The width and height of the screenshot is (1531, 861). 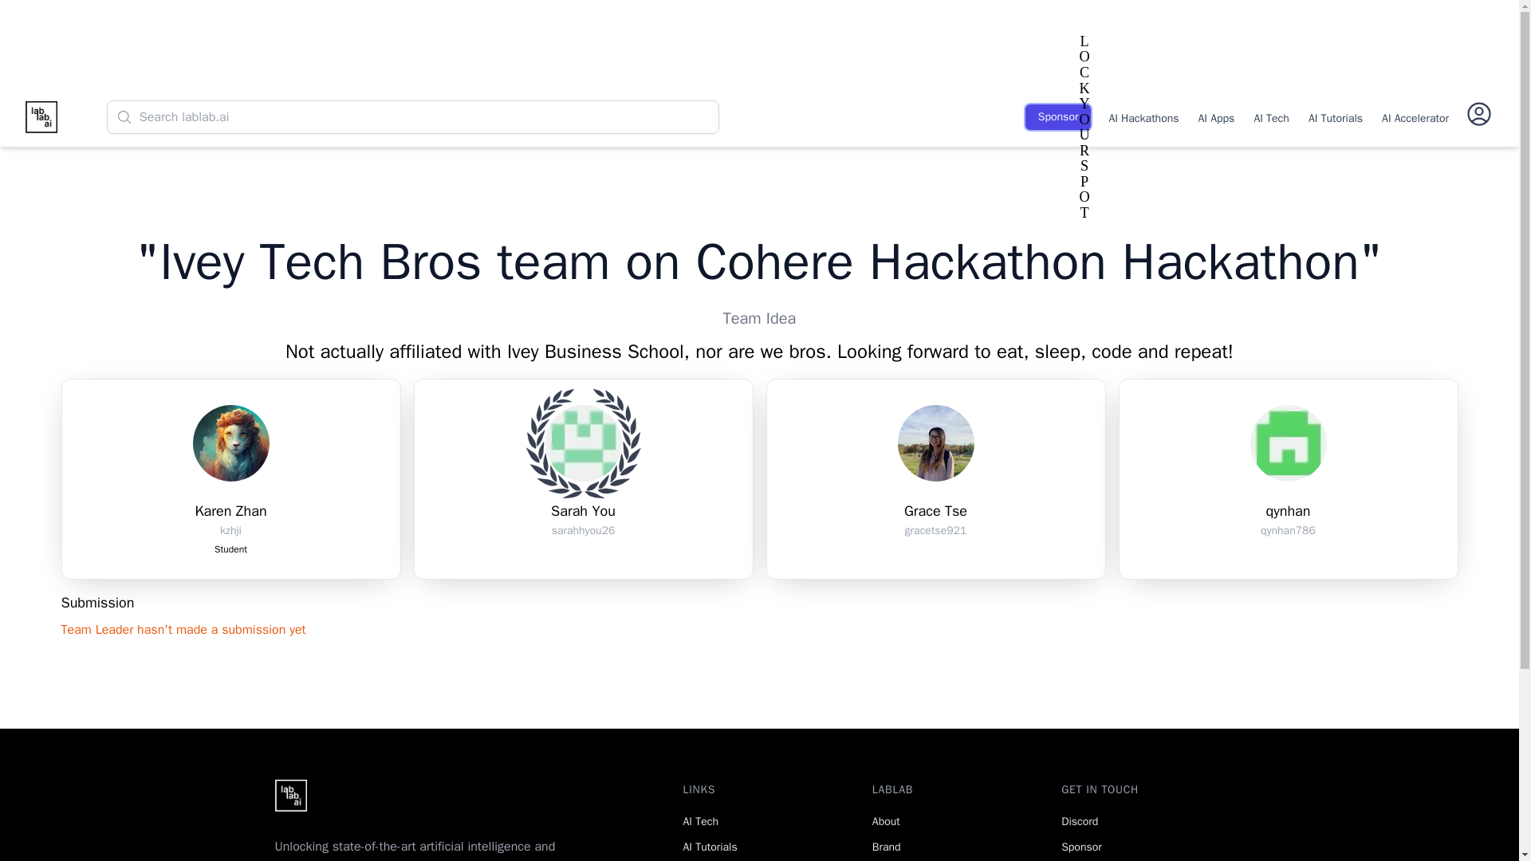 I want to click on Discord, so click(x=1079, y=821).